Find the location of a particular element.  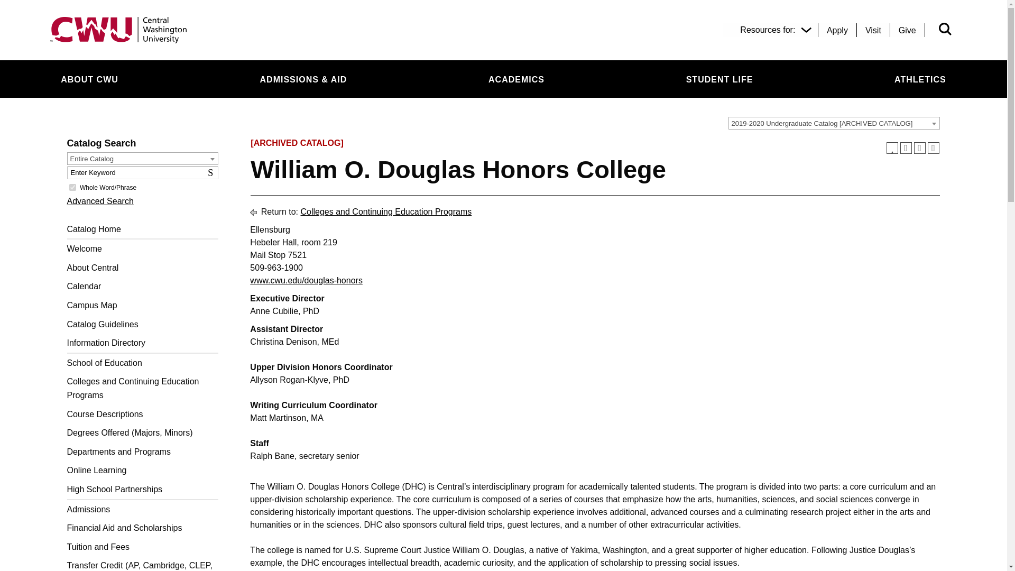

Apply is located at coordinates (837, 30).